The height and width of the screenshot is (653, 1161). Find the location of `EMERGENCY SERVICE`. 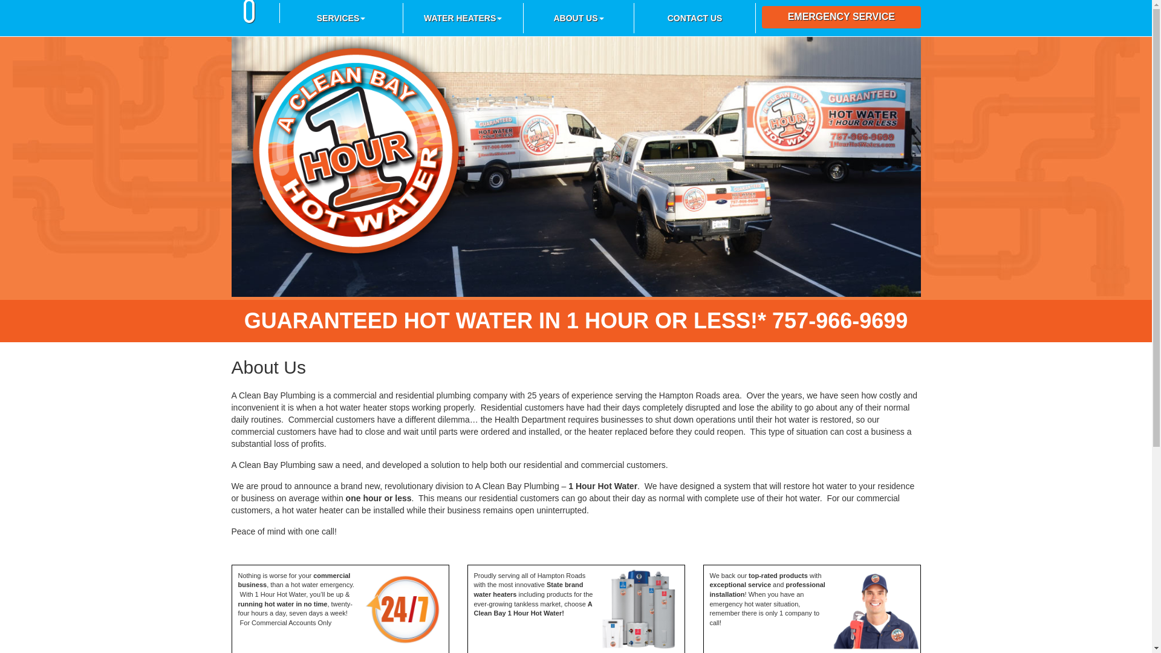

EMERGENCY SERVICE is located at coordinates (842, 17).